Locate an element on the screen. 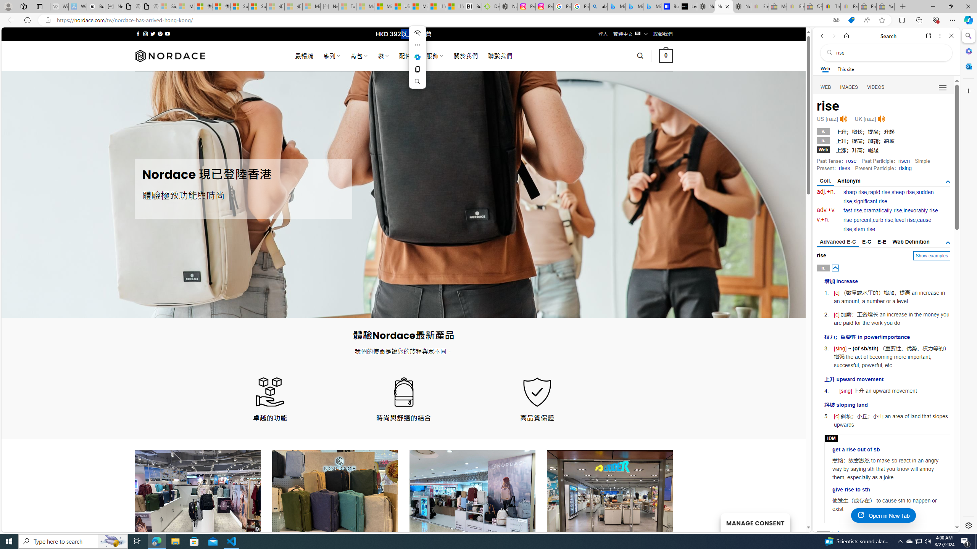 This screenshot has width=977, height=549. Microsoft account | Account Checkup - Sleeping is located at coordinates (311, 6).